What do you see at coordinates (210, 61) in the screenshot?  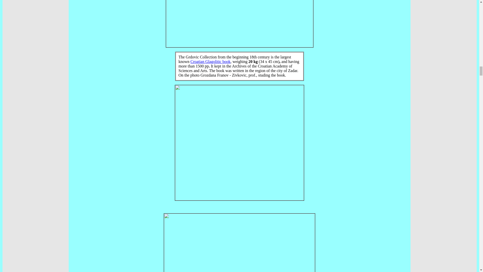 I see `Croatian Glagolitic book` at bounding box center [210, 61].